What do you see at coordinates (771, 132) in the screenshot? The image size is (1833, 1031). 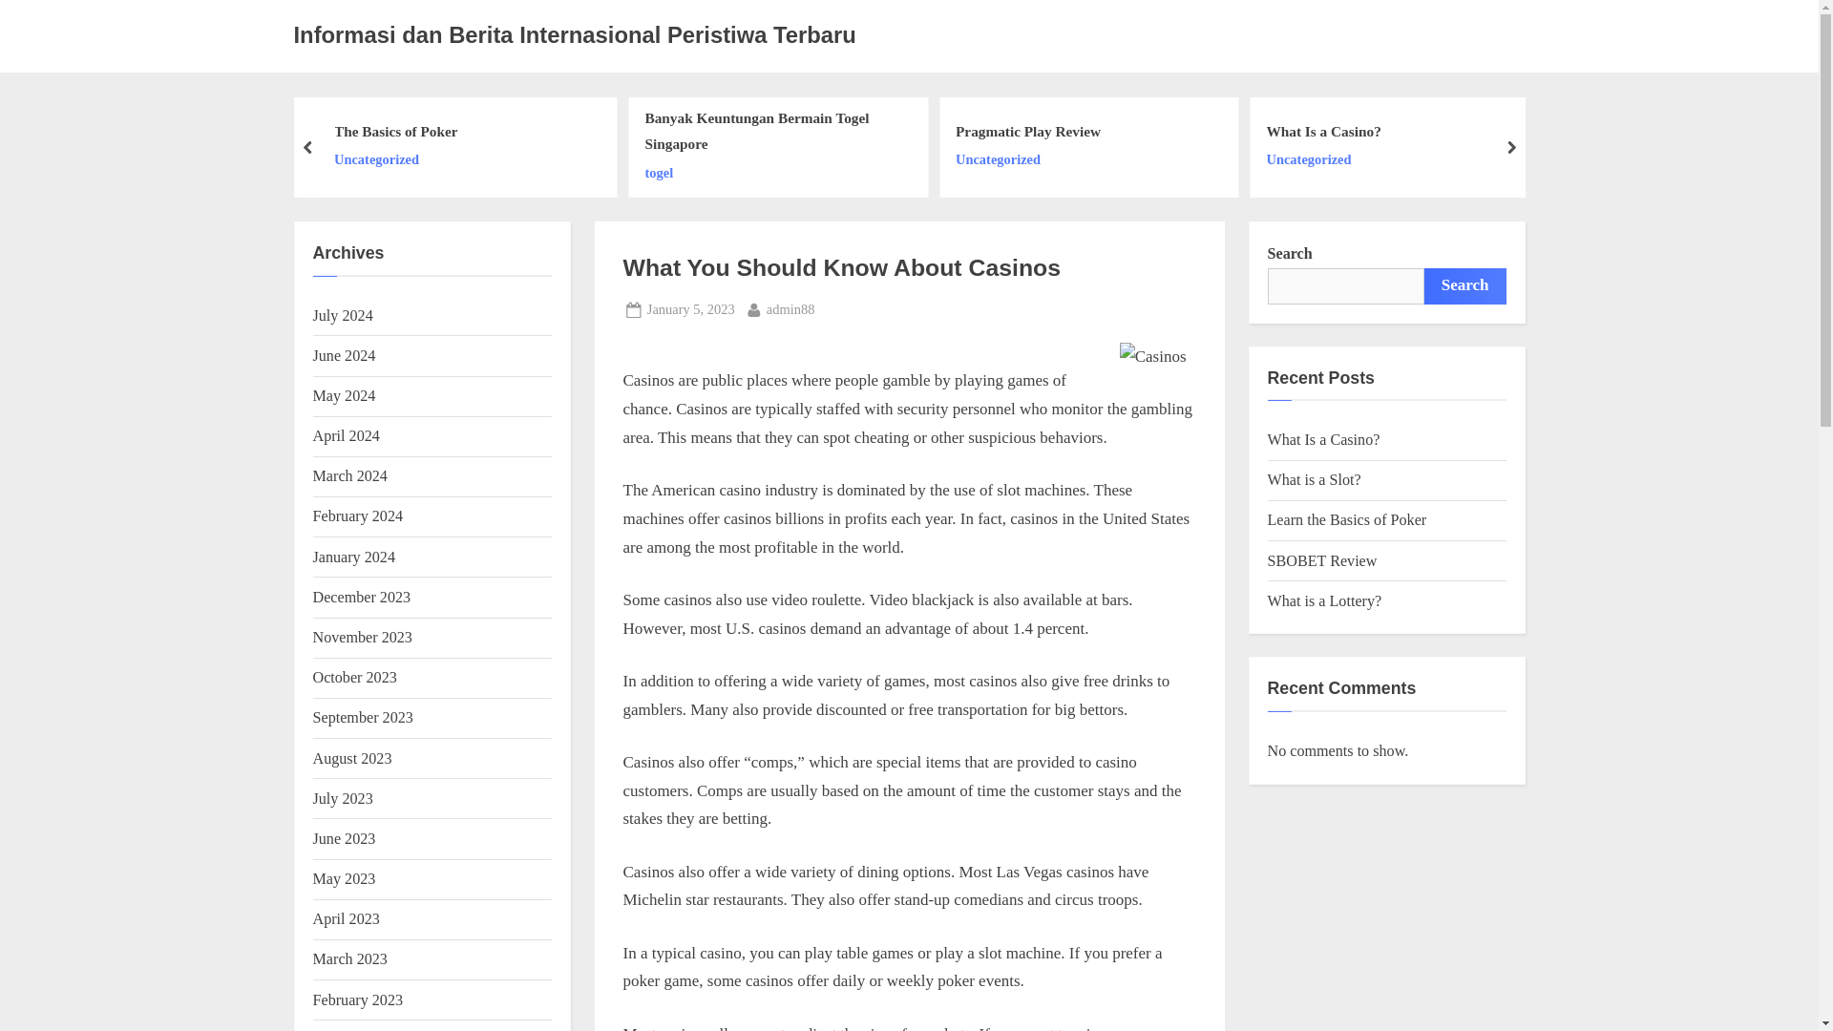 I see `Informasi dan Berita Internasional Peristiwa Terbaru` at bounding box center [771, 132].